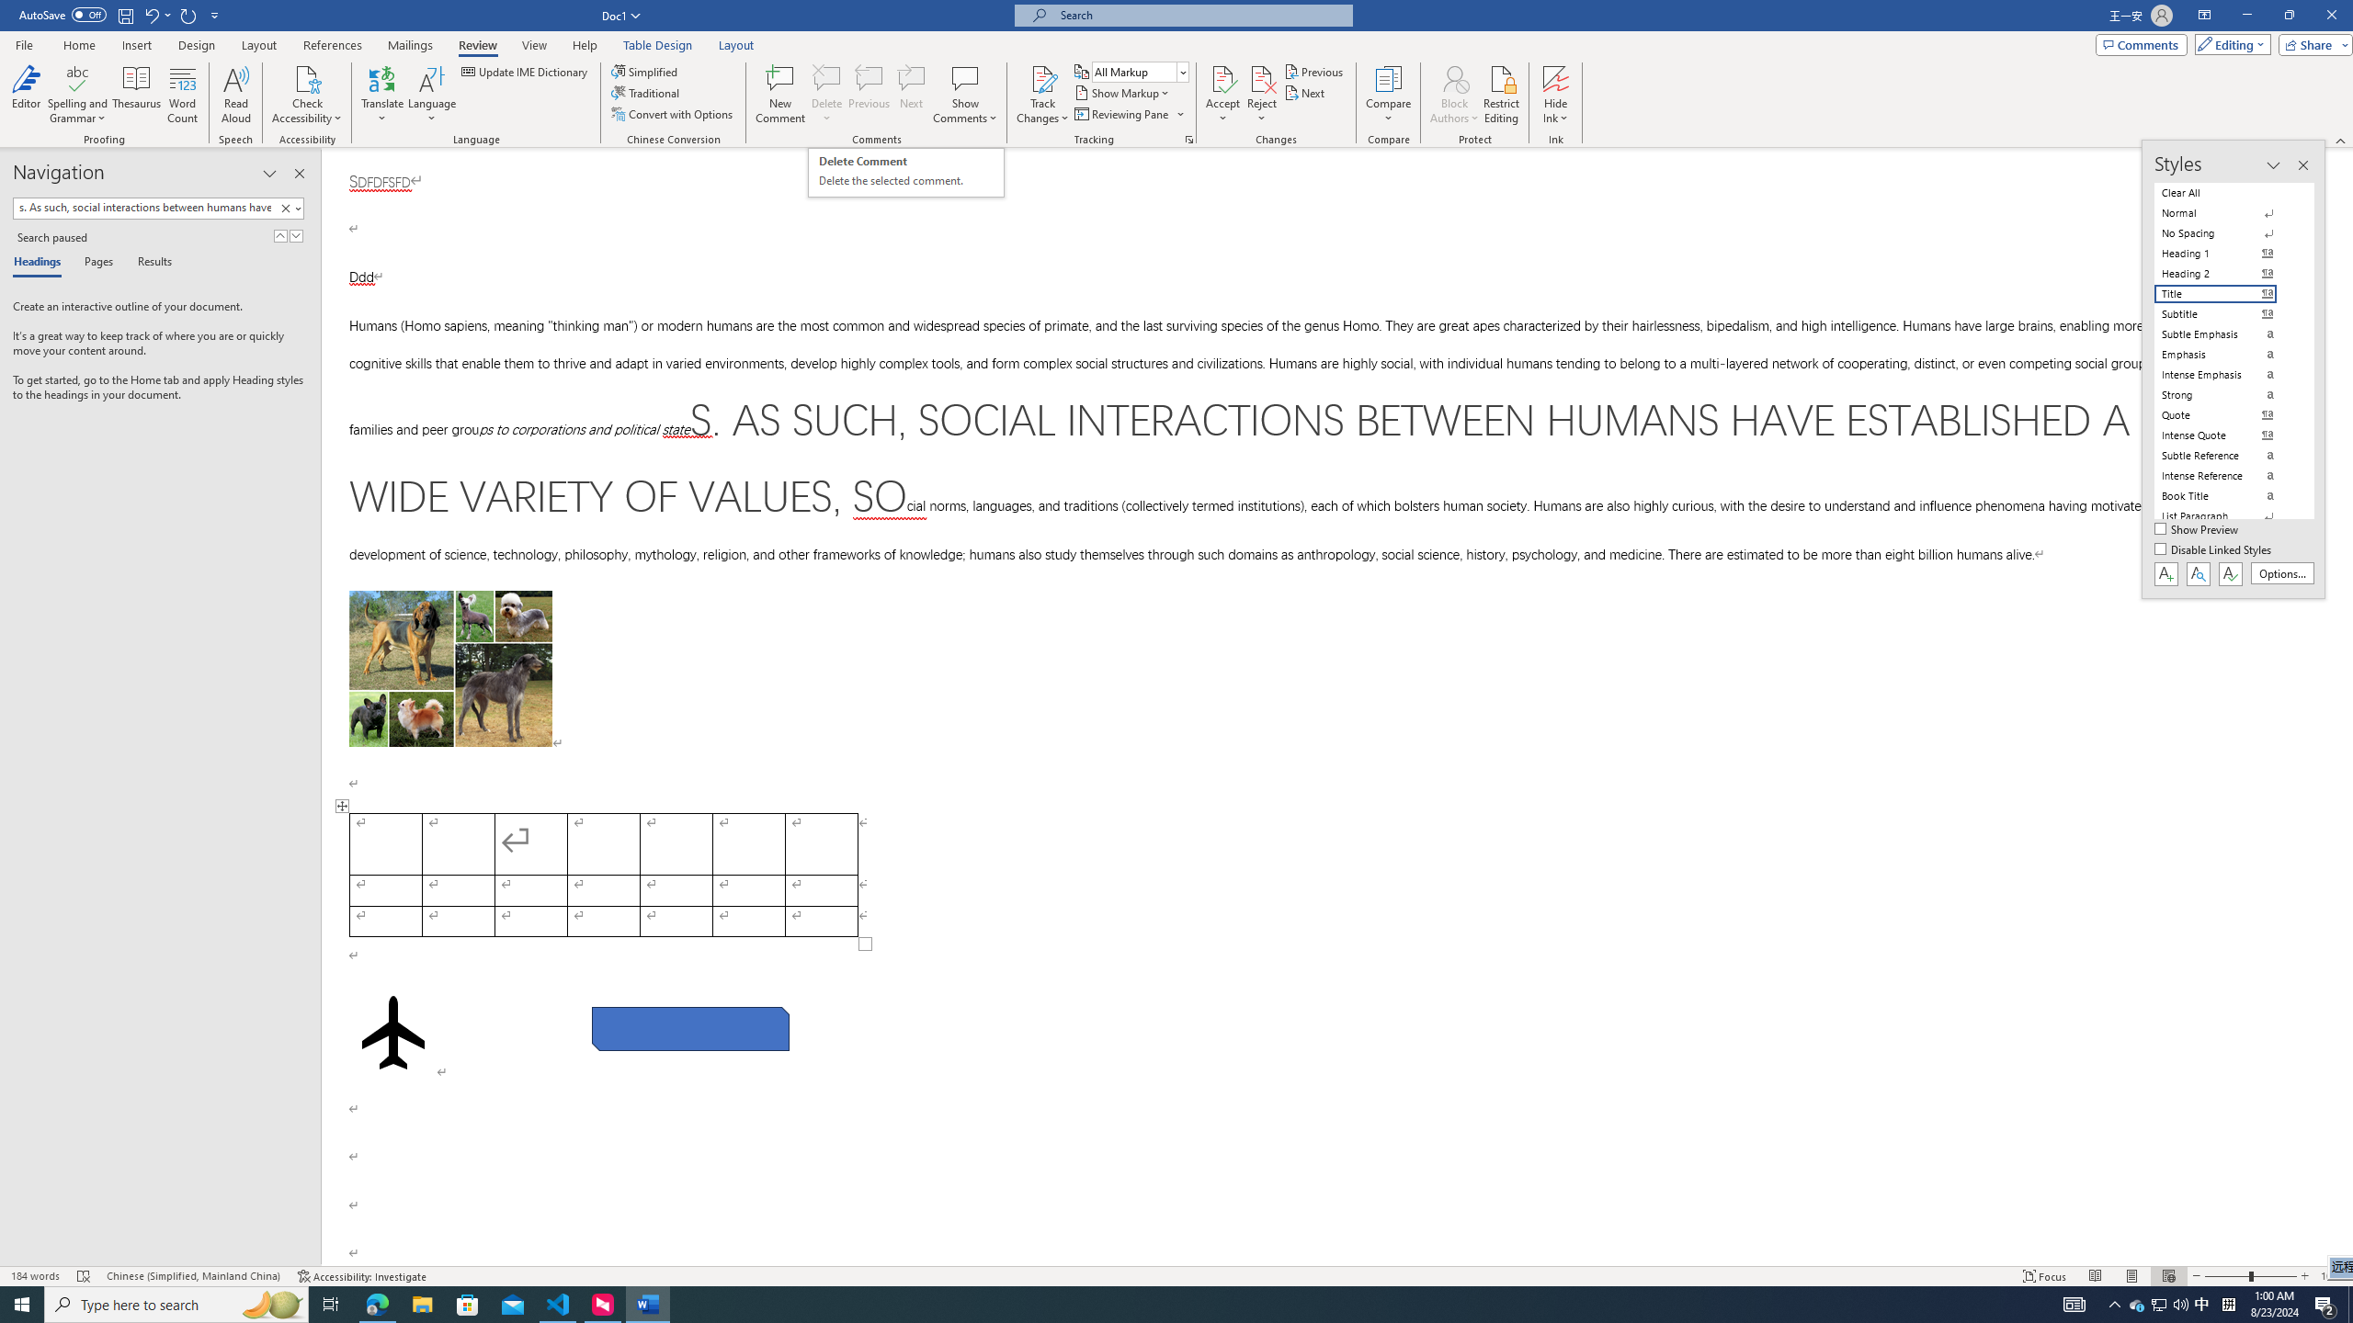  I want to click on Reject and Move to Next, so click(1262, 78).